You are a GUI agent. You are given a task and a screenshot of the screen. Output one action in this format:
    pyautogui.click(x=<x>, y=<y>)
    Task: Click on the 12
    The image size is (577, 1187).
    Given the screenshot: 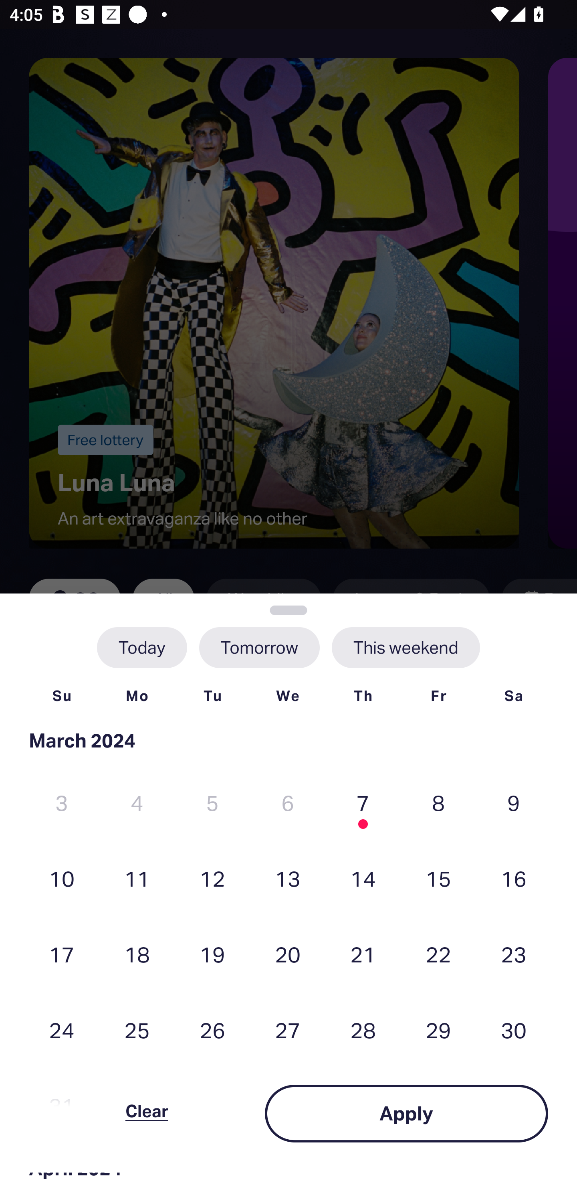 What is the action you would take?
    pyautogui.click(x=212, y=878)
    